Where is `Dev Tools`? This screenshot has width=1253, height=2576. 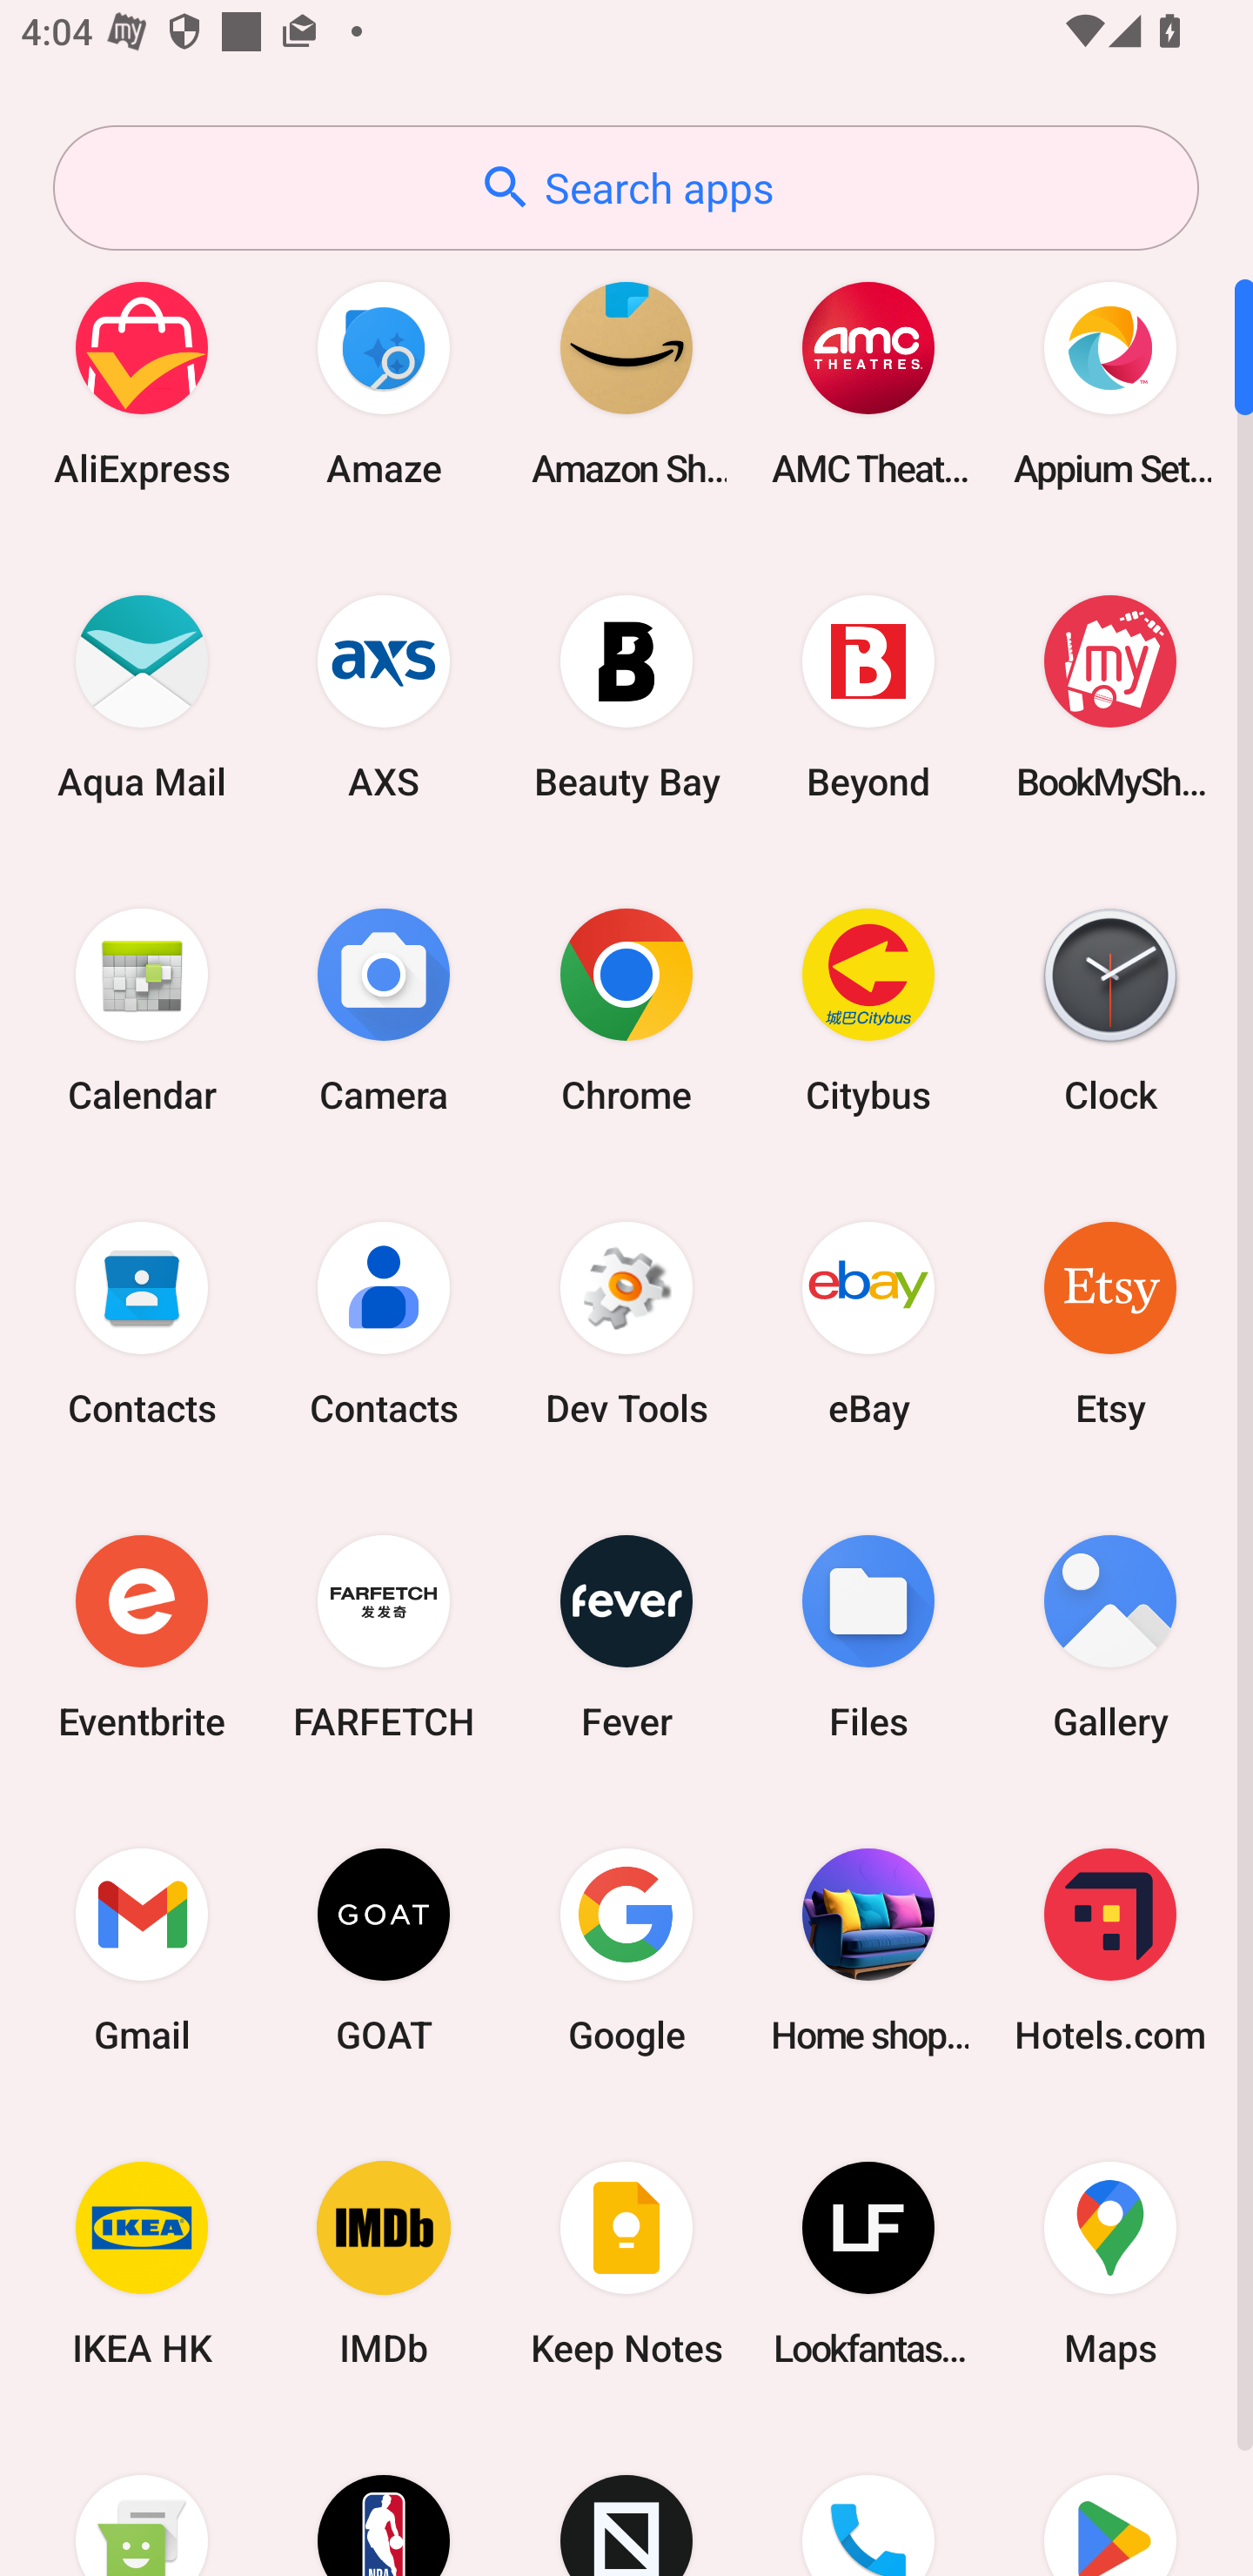
Dev Tools is located at coordinates (626, 1323).